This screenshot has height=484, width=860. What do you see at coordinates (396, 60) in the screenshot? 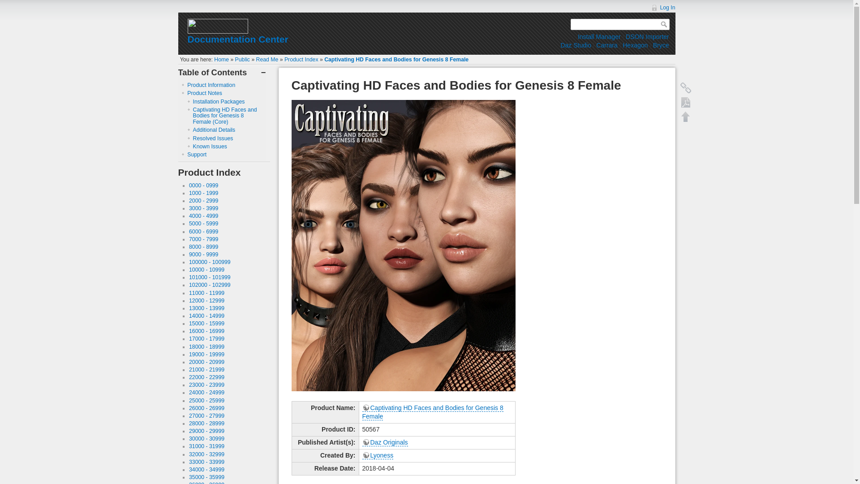
I see `Captivating HD Faces and Bodies for Genesis 8 Female` at bounding box center [396, 60].